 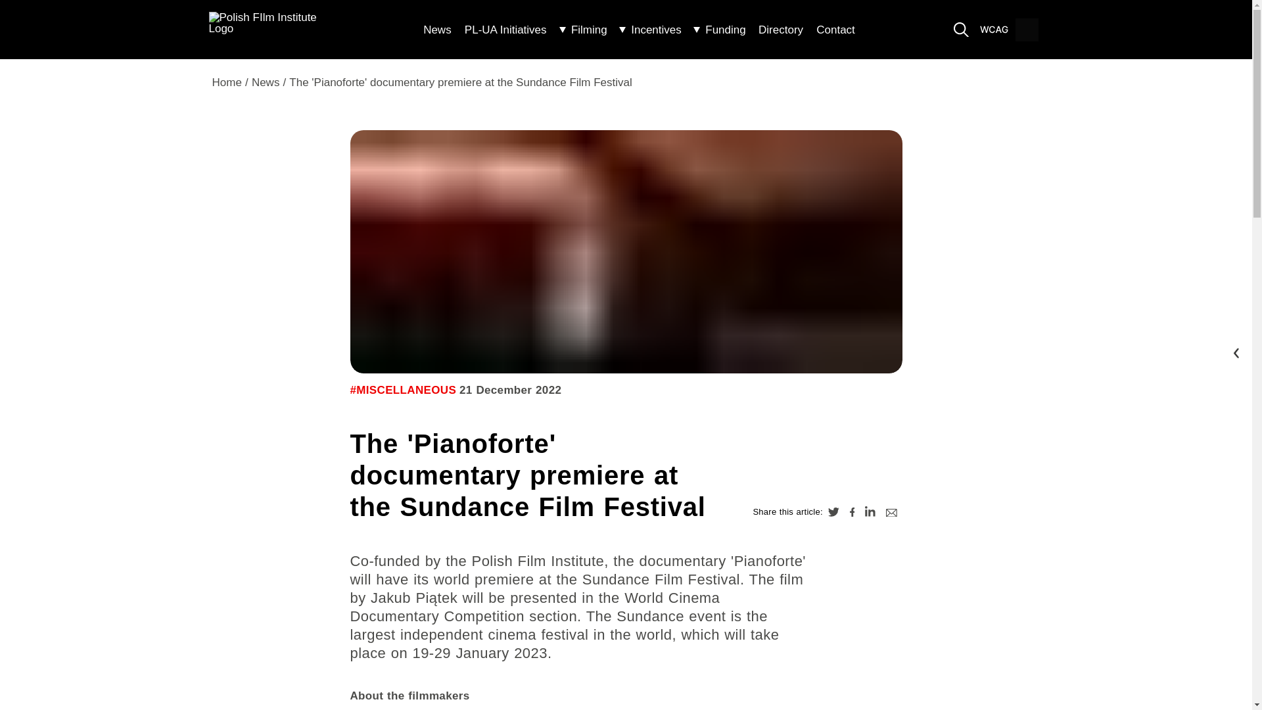 What do you see at coordinates (271, 30) in the screenshot?
I see `Go to homepage` at bounding box center [271, 30].